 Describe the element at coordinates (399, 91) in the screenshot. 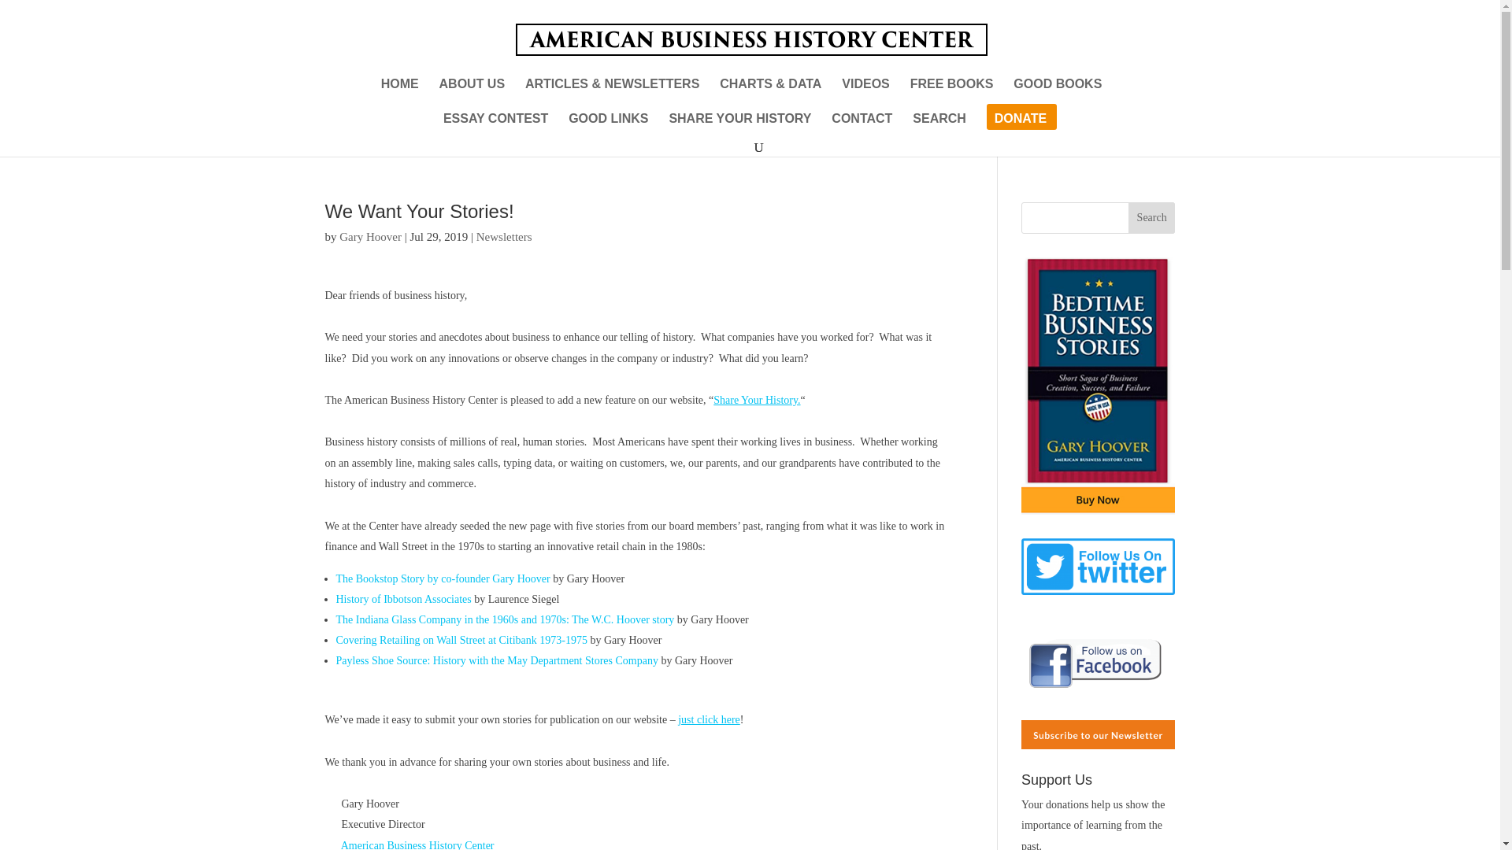

I see `HOME` at that location.